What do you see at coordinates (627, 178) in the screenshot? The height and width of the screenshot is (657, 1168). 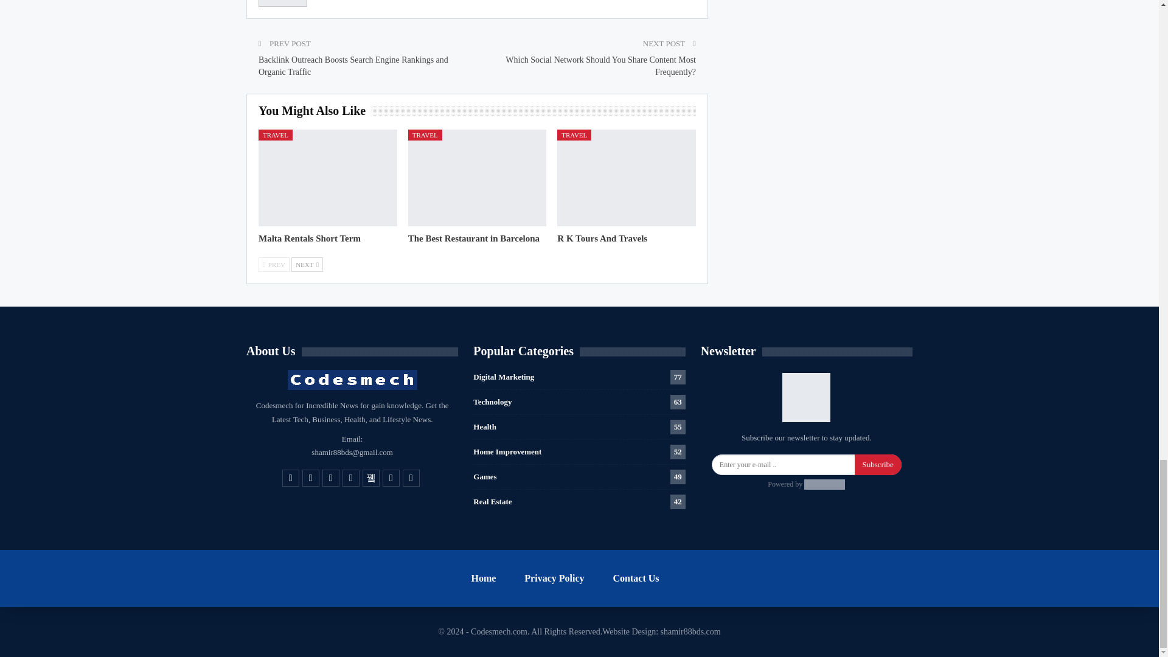 I see `R K Tours And Travels` at bounding box center [627, 178].